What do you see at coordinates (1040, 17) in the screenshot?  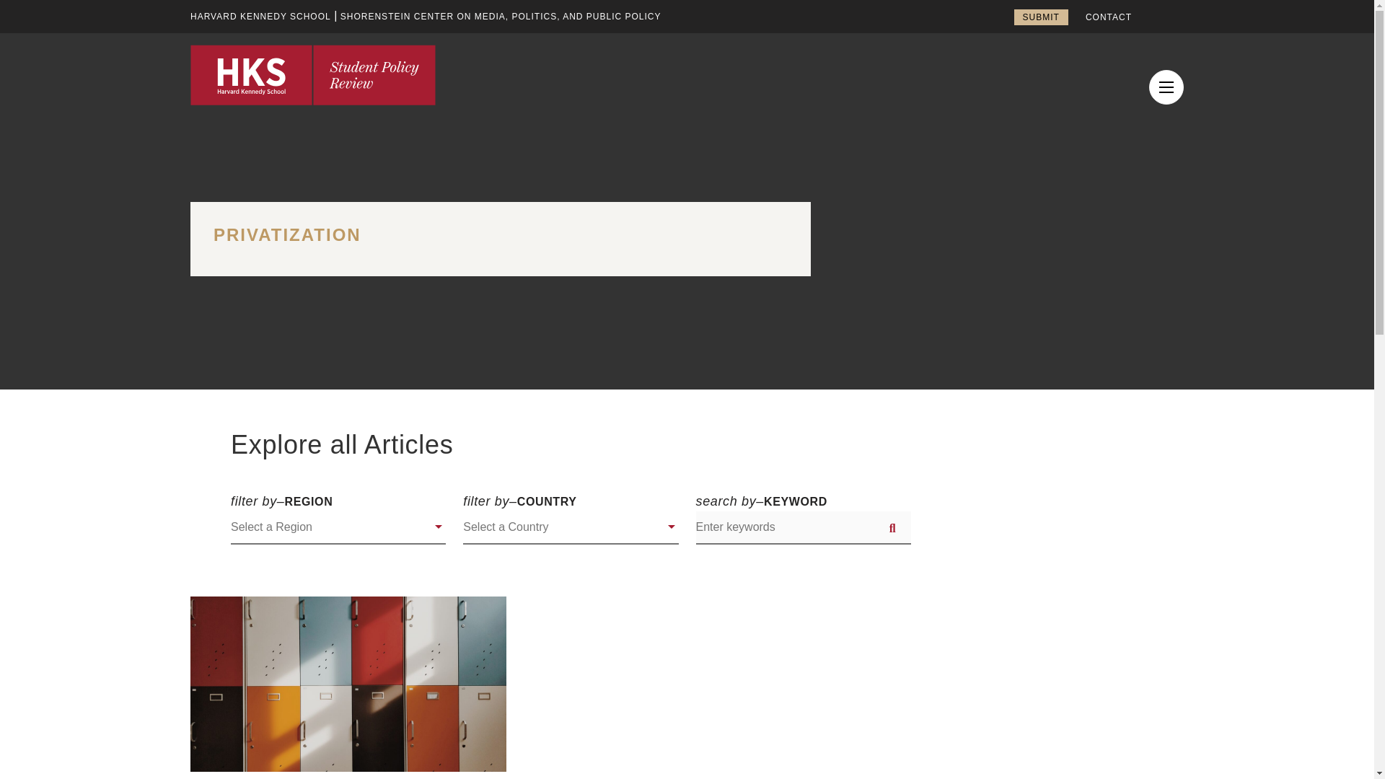 I see `SUBMIT` at bounding box center [1040, 17].